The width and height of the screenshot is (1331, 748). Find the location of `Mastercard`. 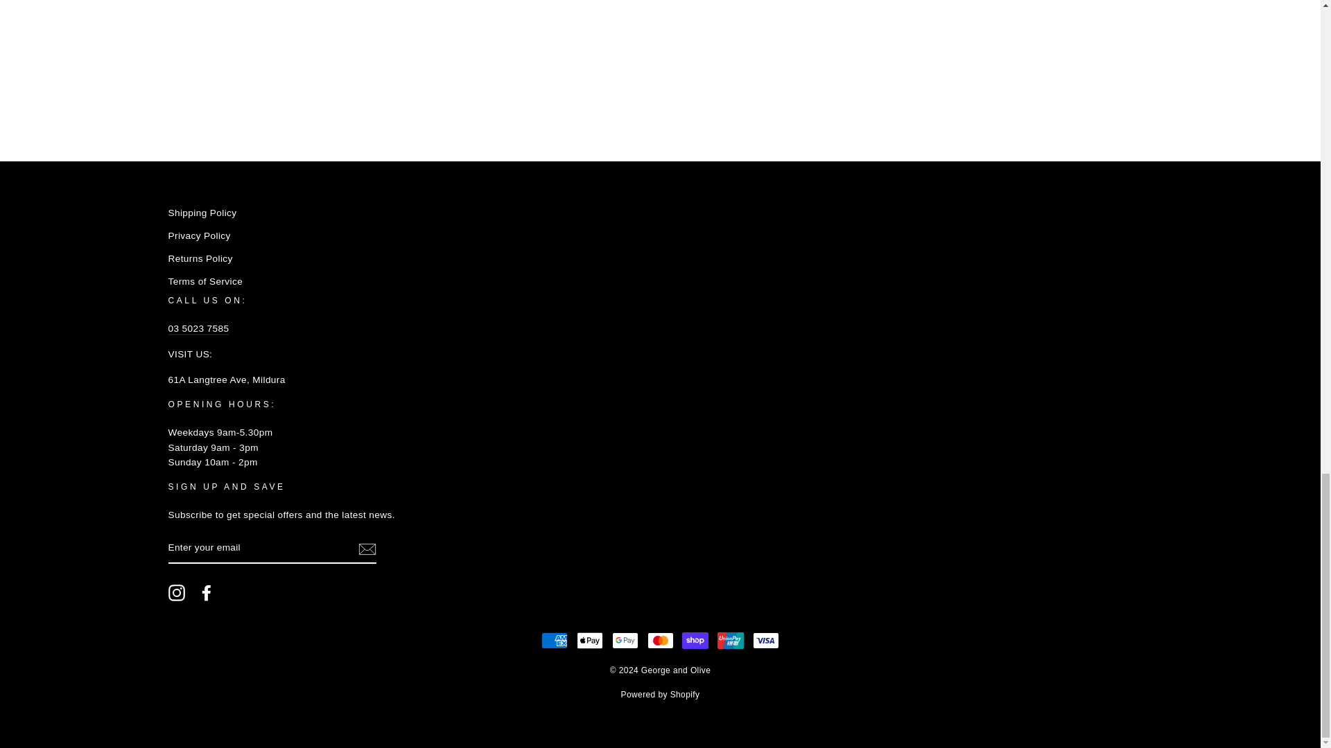

Mastercard is located at coordinates (660, 640).